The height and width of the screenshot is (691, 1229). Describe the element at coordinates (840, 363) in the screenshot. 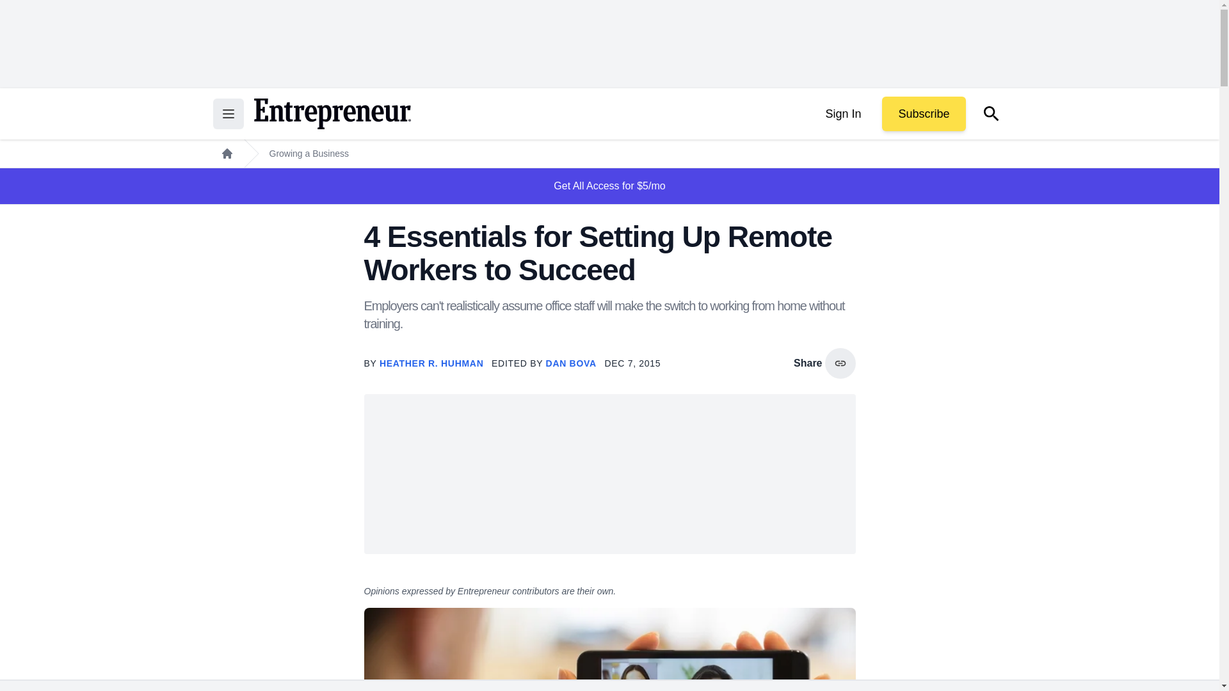

I see `copy` at that location.